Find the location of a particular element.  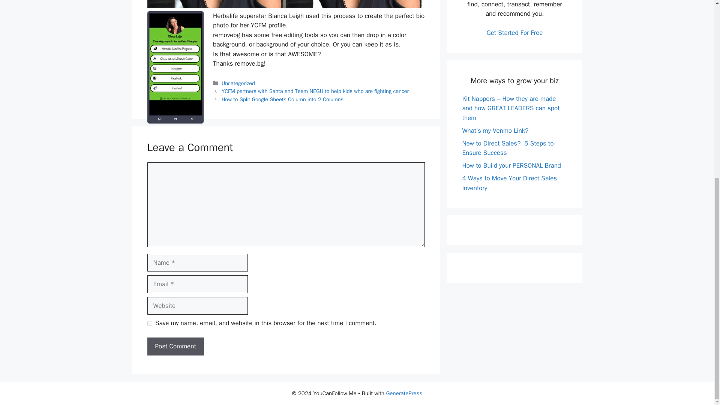

GeneratePress is located at coordinates (404, 393).